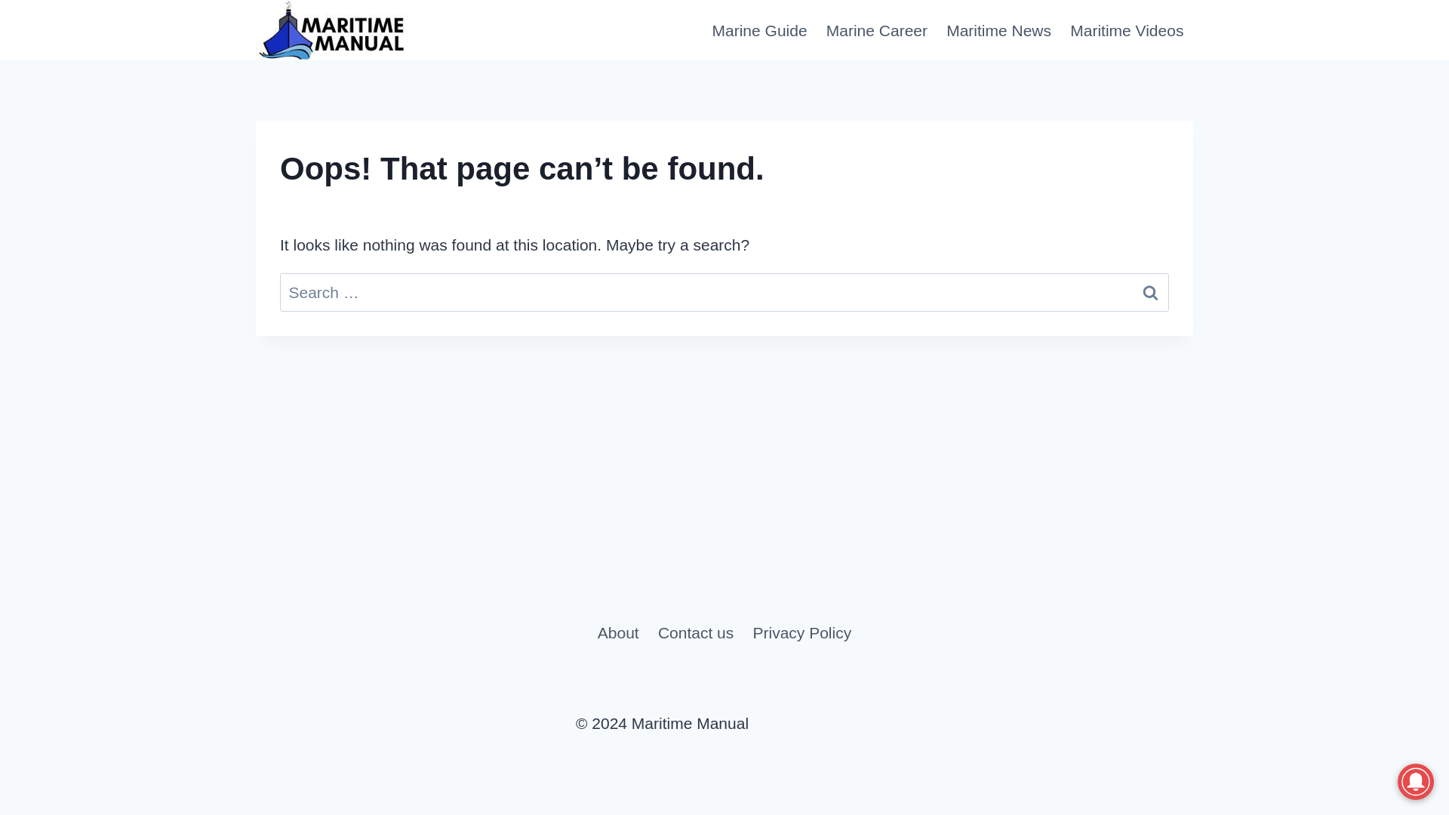 Image resolution: width=1449 pixels, height=815 pixels. Describe the element at coordinates (617, 632) in the screenshot. I see `About` at that location.